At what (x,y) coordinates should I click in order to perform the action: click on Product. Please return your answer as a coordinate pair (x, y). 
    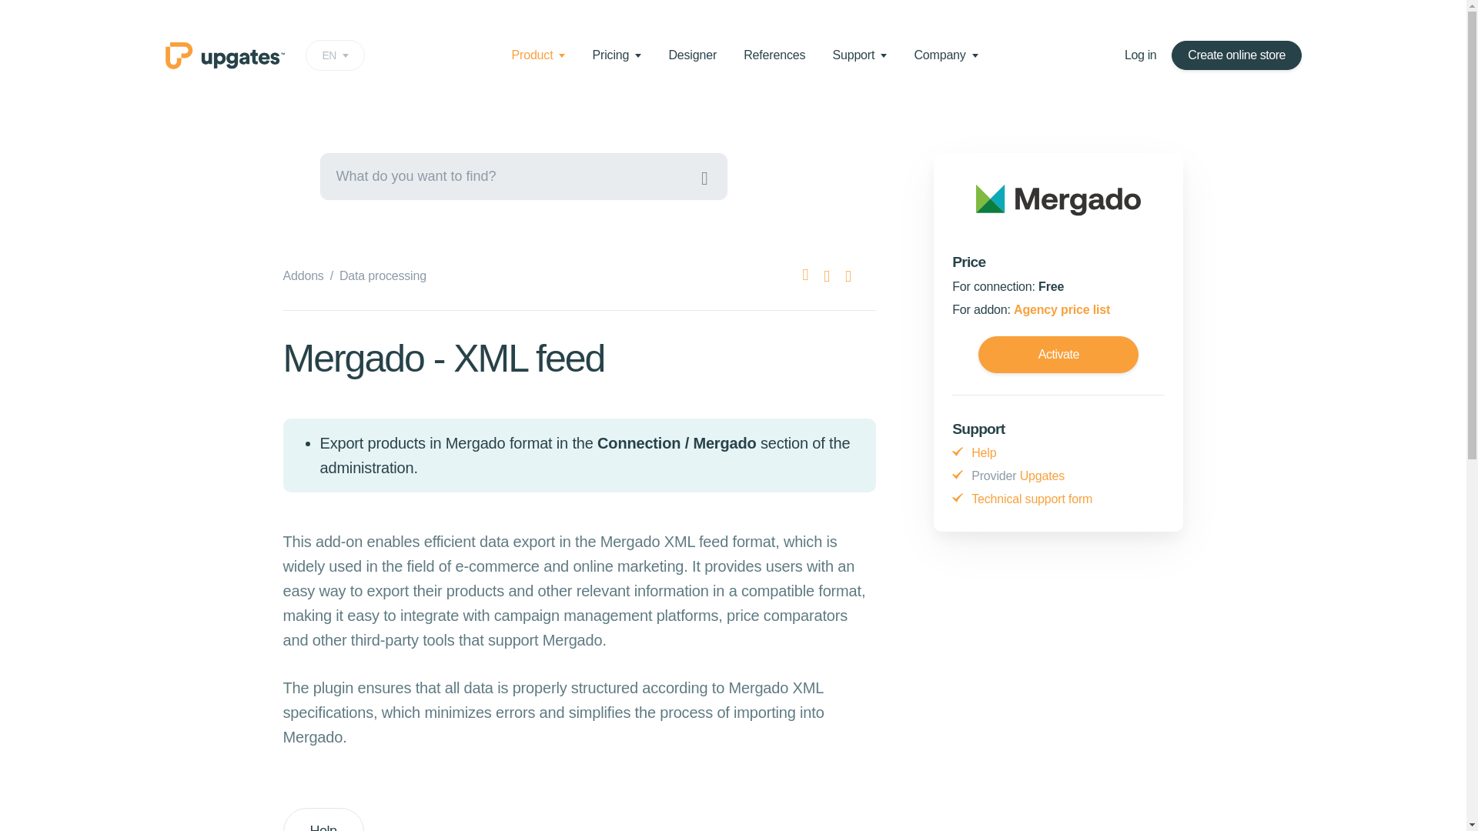
    Looking at the image, I should click on (336, 55).